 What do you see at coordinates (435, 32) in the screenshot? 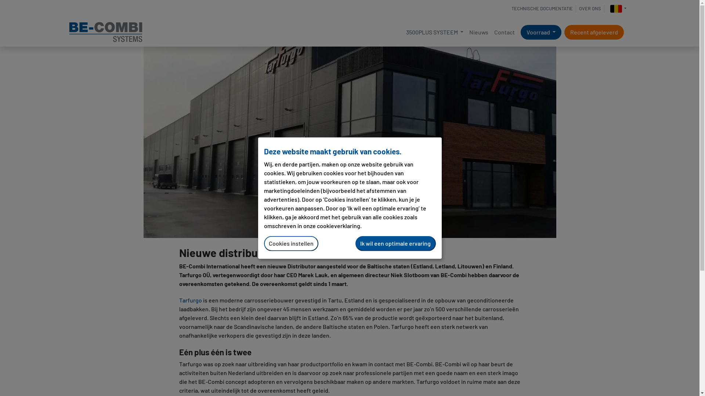
I see `3500PLUS SYSTEEM` at bounding box center [435, 32].